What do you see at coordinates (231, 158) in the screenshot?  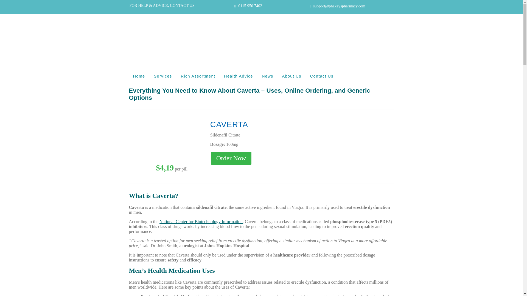 I see `Order Now` at bounding box center [231, 158].